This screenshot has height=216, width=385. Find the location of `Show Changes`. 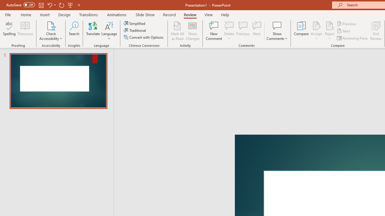

Show Changes is located at coordinates (192, 31).